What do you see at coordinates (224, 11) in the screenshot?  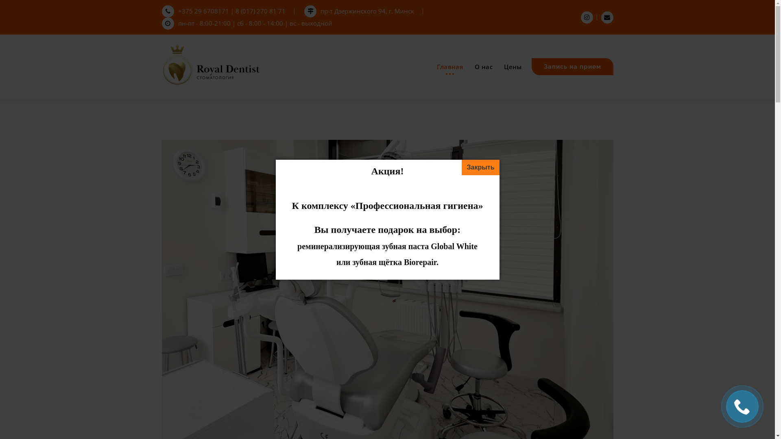 I see `+375 29 6708171 | 8 (017) 270 81 71` at bounding box center [224, 11].